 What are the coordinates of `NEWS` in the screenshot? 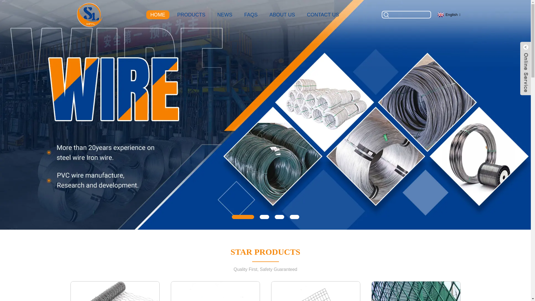 It's located at (225, 14).